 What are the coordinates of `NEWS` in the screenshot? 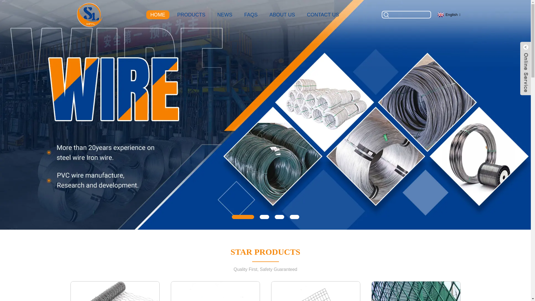 It's located at (225, 14).